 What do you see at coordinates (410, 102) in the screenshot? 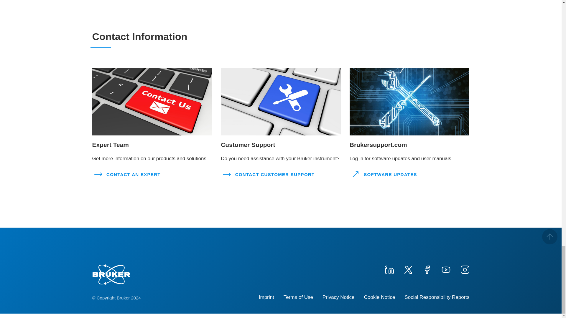
I see `497272995` at bounding box center [410, 102].